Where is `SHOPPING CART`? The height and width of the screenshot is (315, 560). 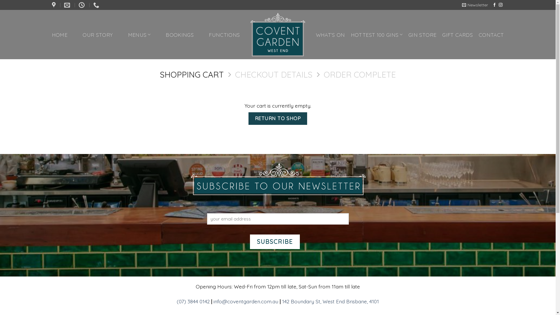 SHOPPING CART is located at coordinates (192, 74).